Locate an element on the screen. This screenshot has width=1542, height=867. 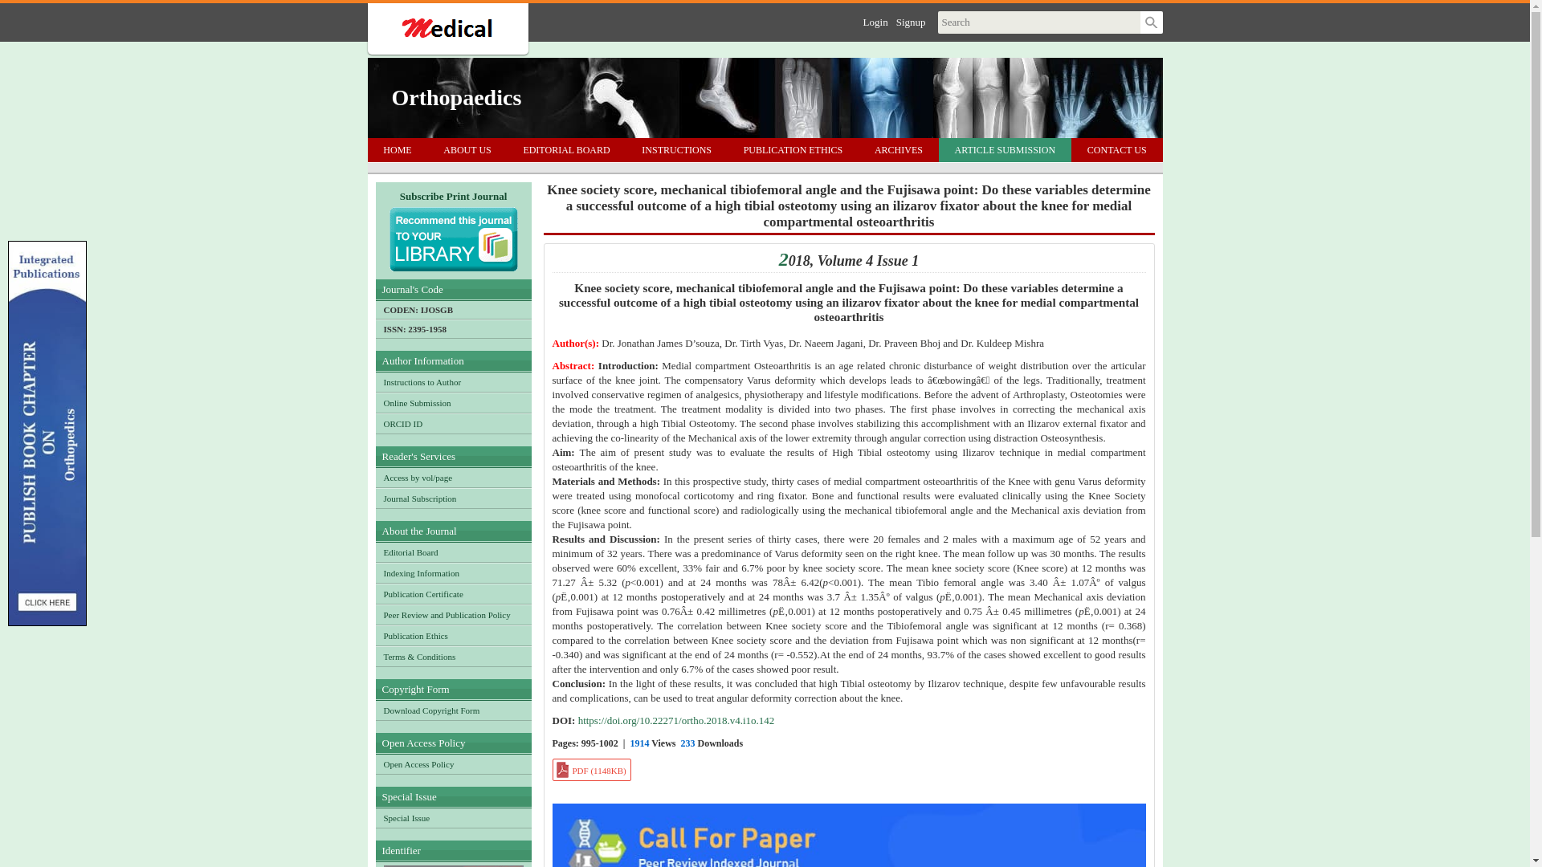
CONTACT US is located at coordinates (1116, 149).